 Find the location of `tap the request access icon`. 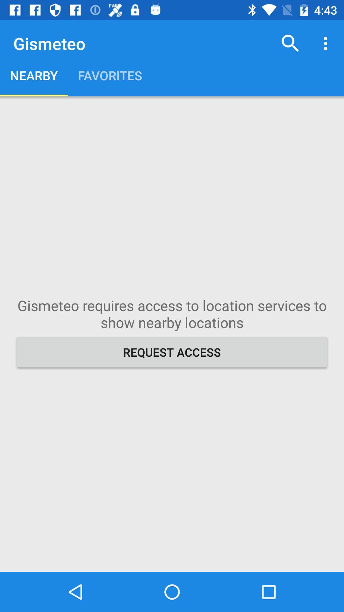

tap the request access icon is located at coordinates (172, 352).